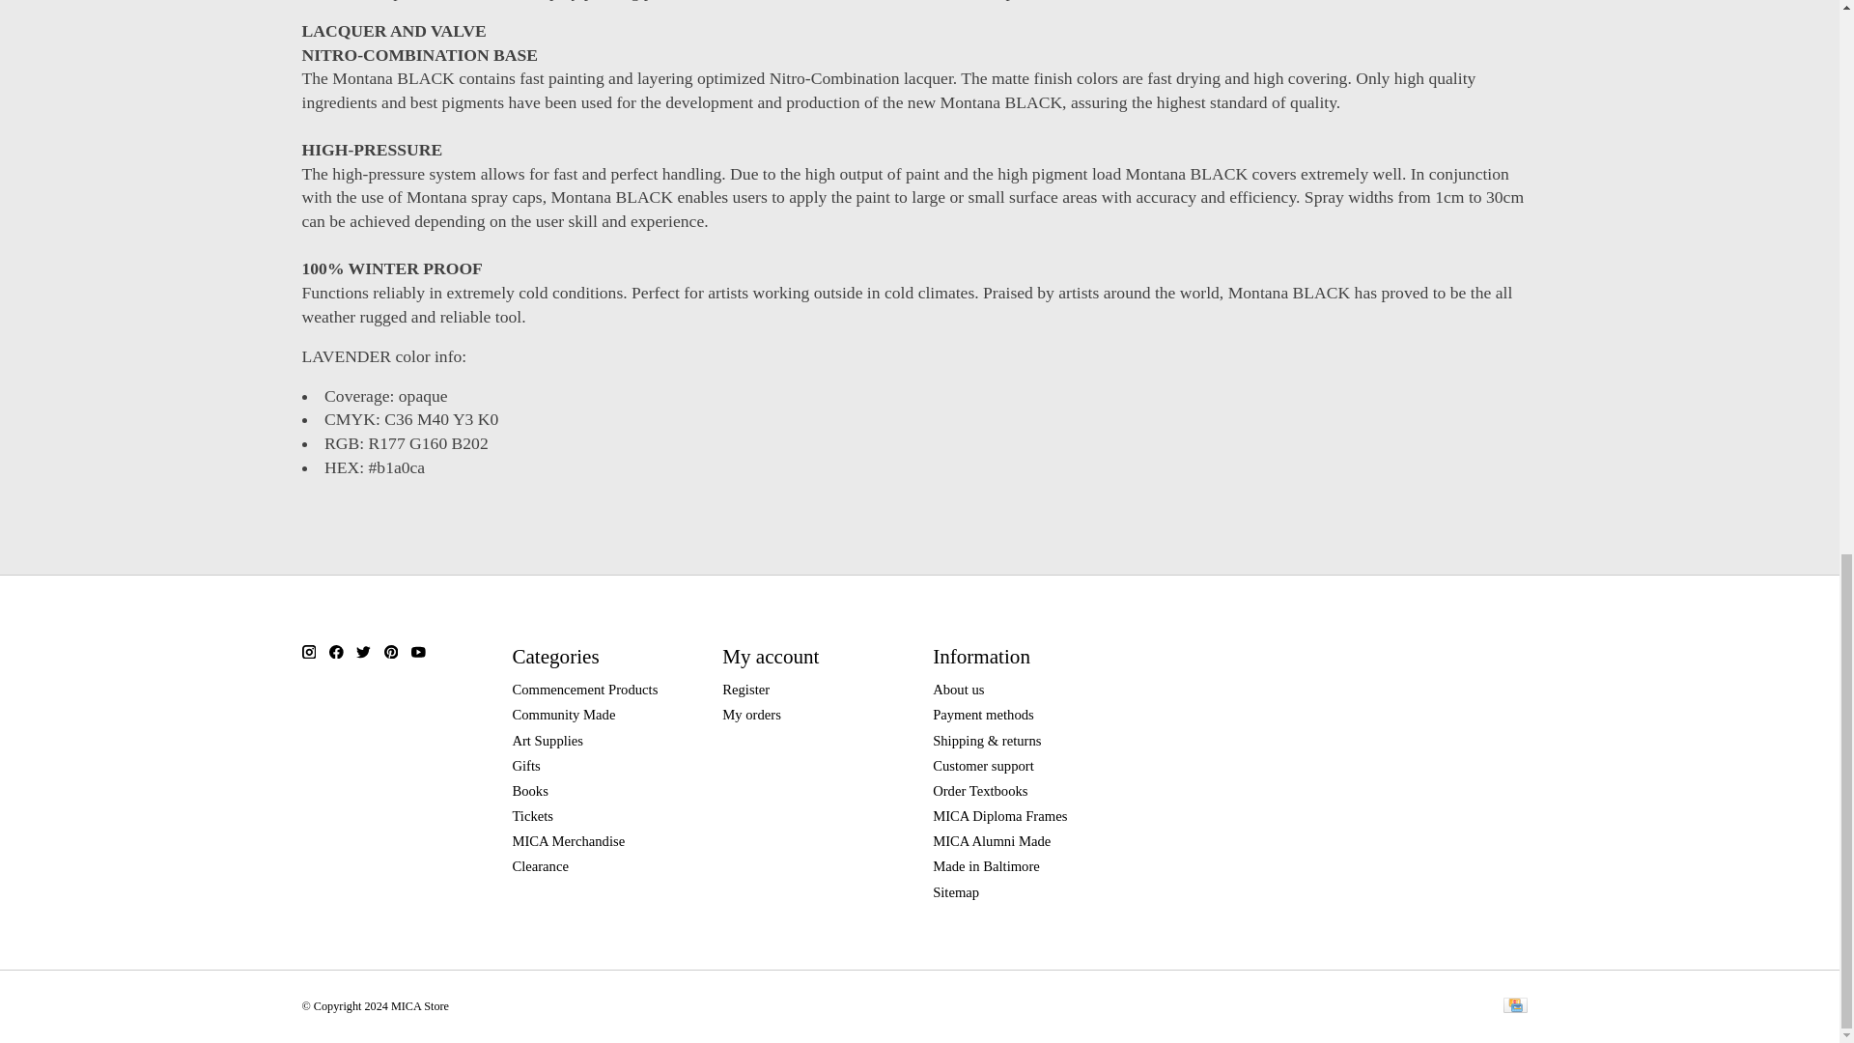  What do you see at coordinates (958, 690) in the screenshot?
I see `About us` at bounding box center [958, 690].